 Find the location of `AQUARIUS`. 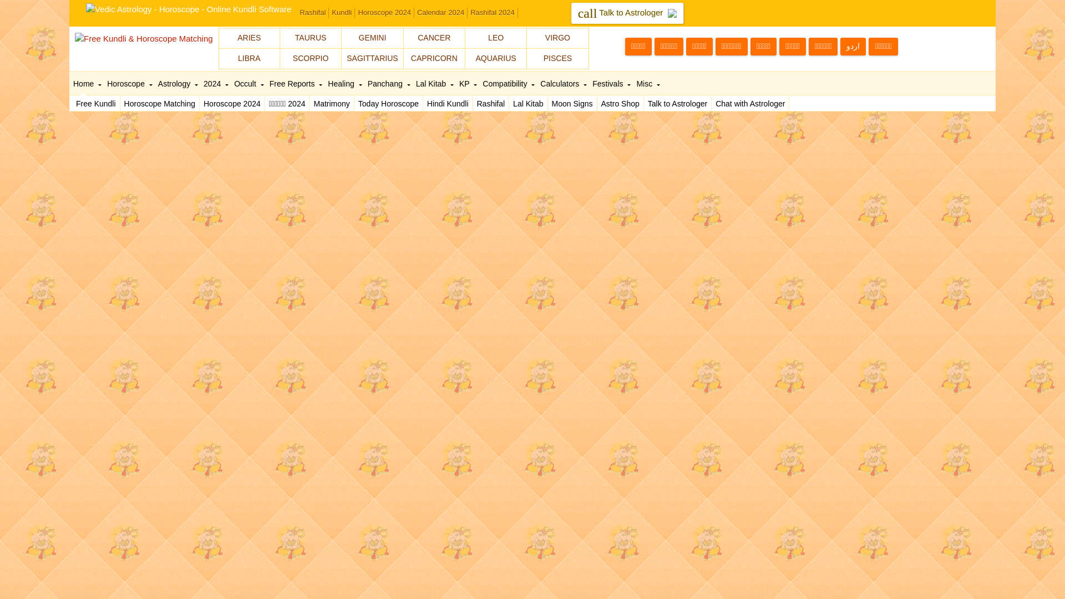

AQUARIUS is located at coordinates (496, 59).